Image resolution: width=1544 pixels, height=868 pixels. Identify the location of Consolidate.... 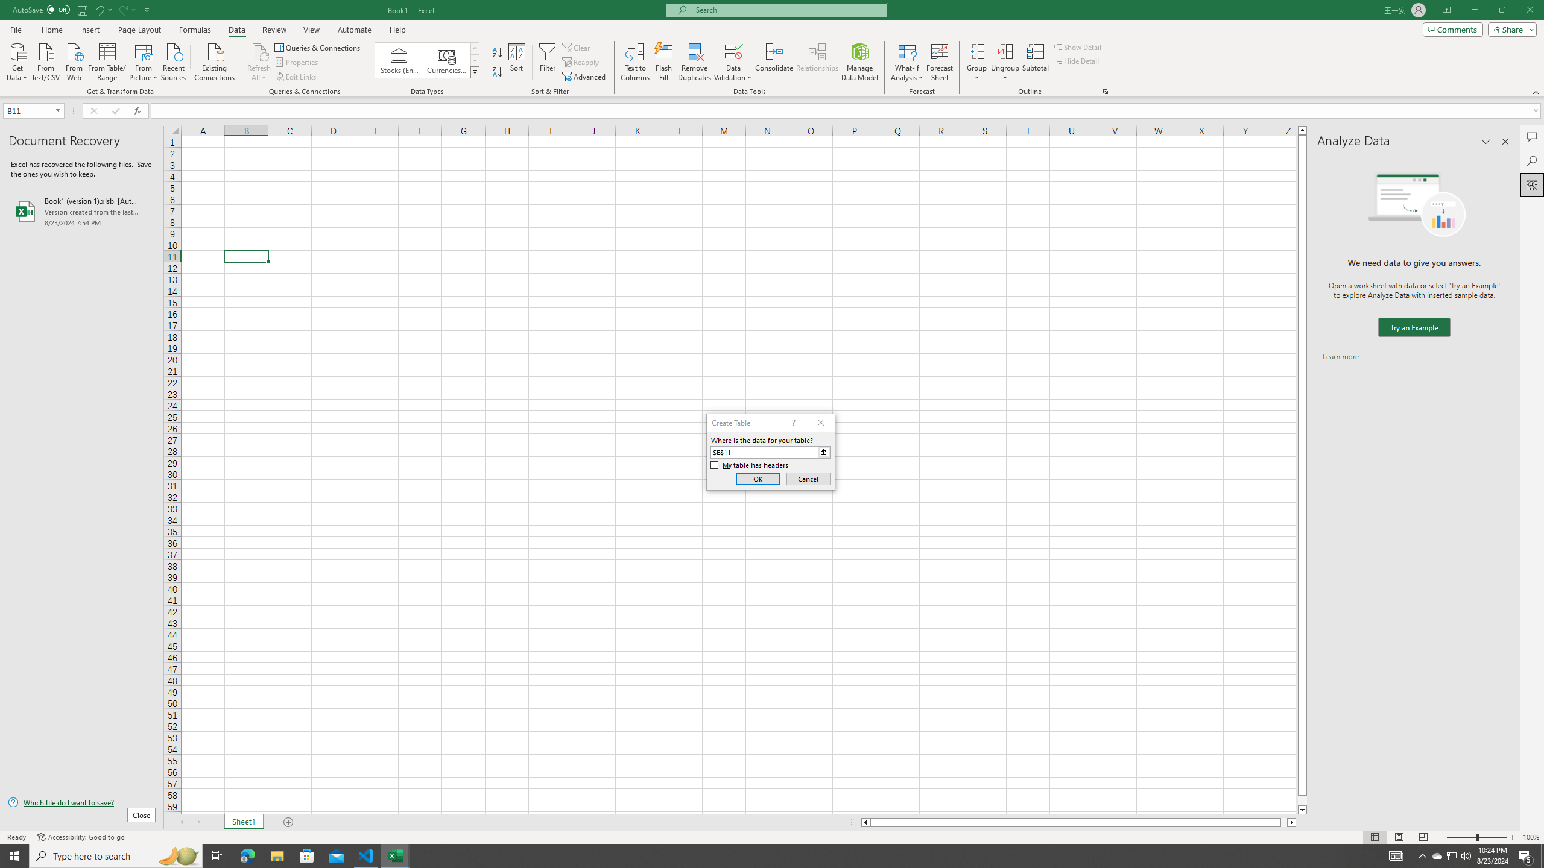
(774, 62).